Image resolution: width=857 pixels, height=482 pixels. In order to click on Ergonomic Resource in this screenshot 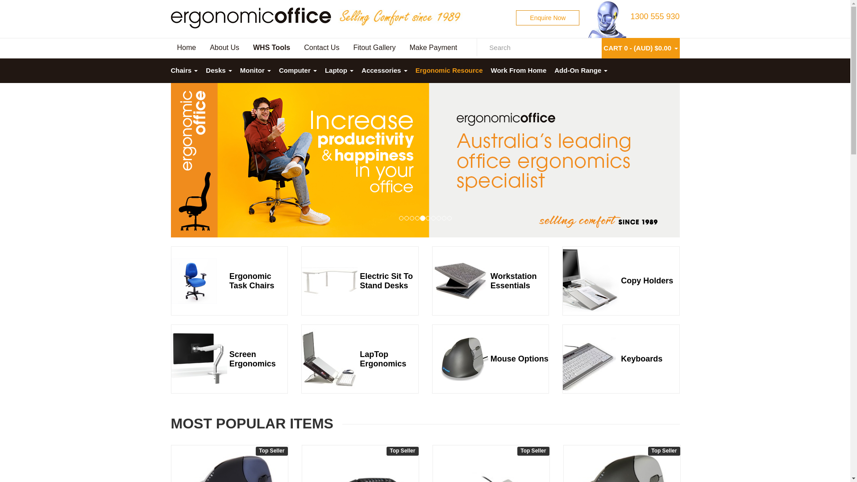, I will do `click(449, 71)`.